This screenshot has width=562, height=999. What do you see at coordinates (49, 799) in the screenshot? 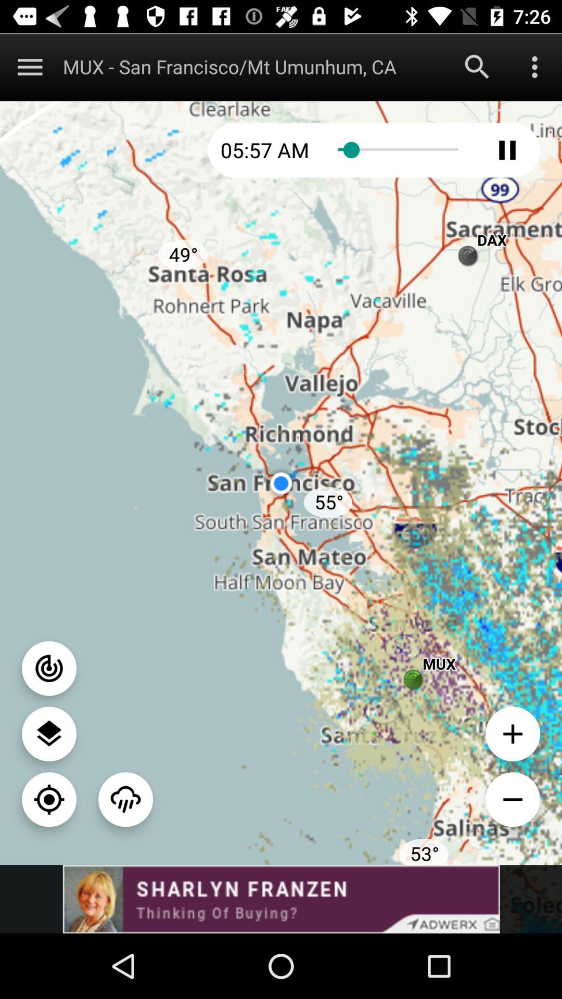
I see `map button` at bounding box center [49, 799].